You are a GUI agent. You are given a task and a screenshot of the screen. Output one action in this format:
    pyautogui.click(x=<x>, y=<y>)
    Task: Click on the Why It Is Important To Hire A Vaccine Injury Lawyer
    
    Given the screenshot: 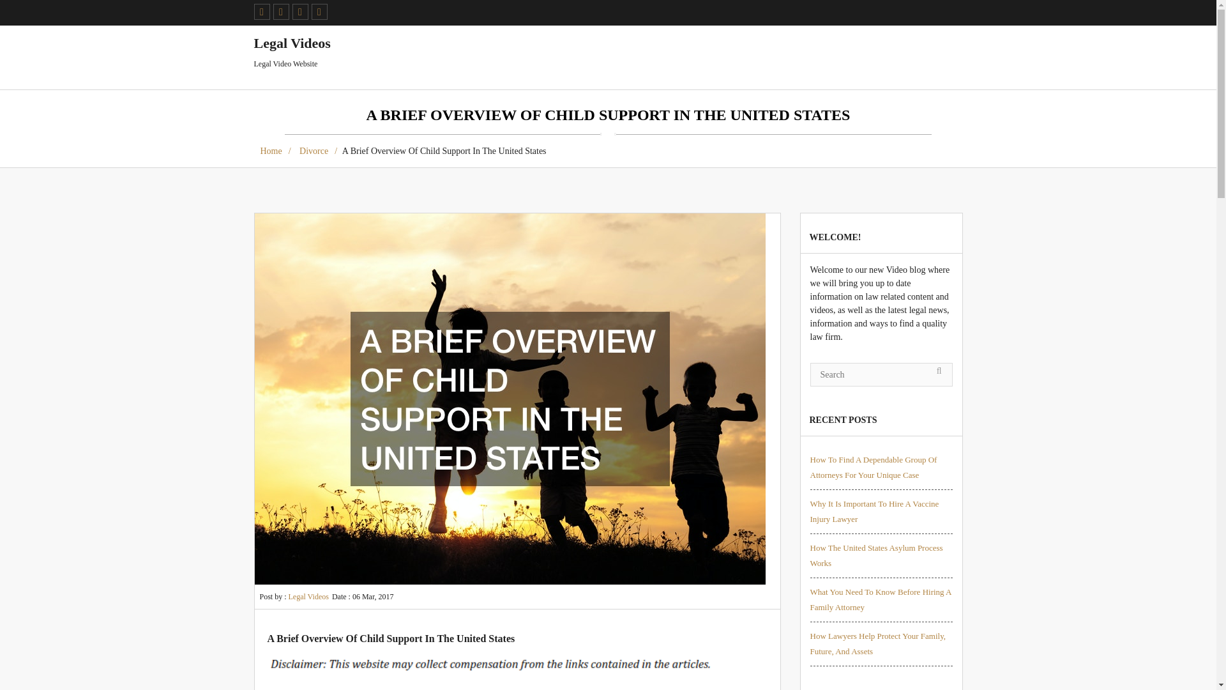 What is the action you would take?
    pyautogui.click(x=874, y=511)
    